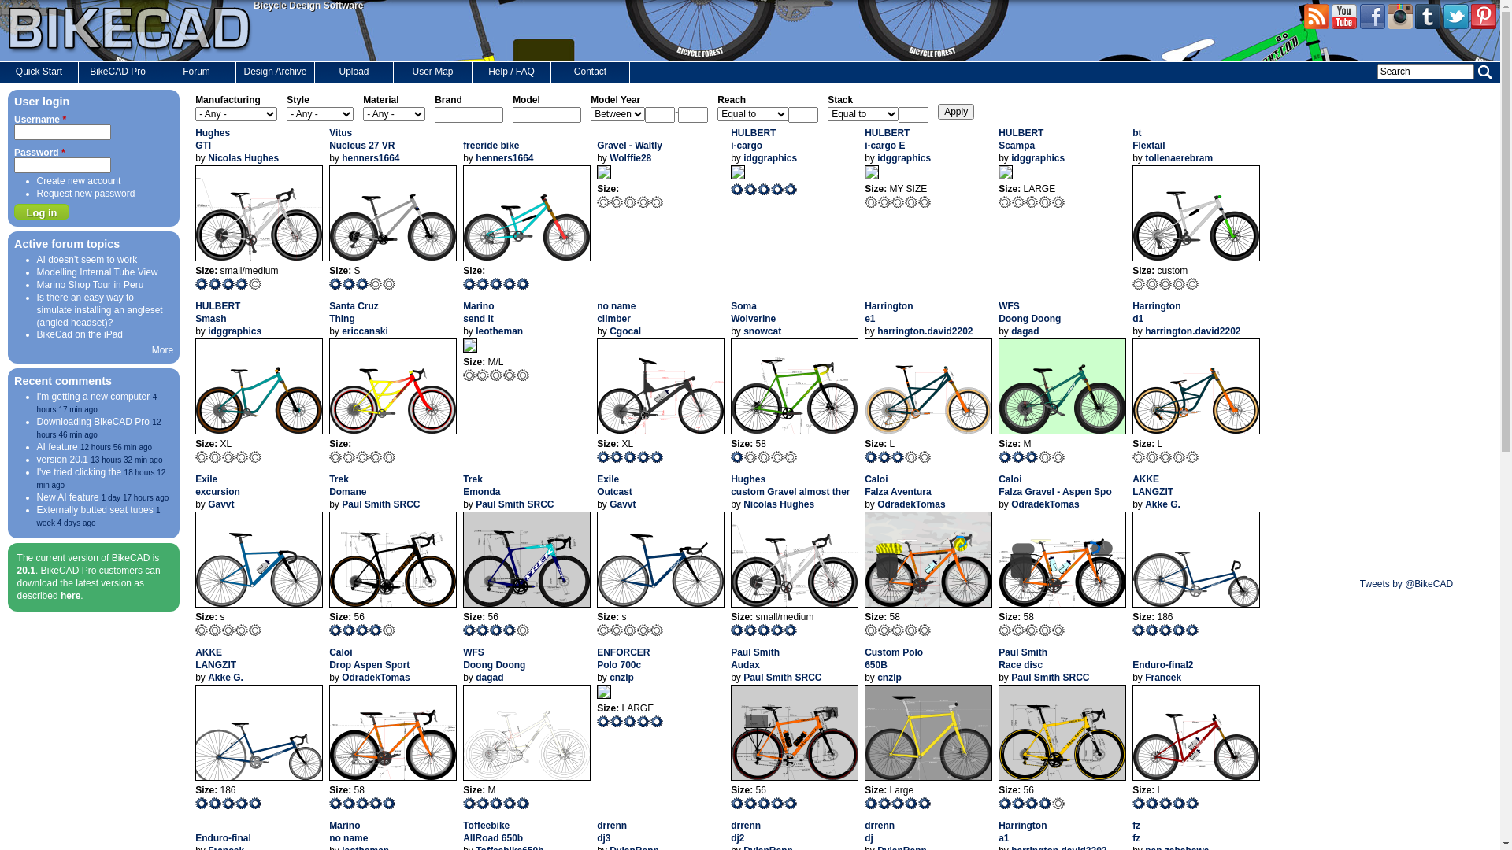 The height and width of the screenshot is (850, 1512). I want to click on Give Nucleus 27 VR 1/5, so click(335, 283).